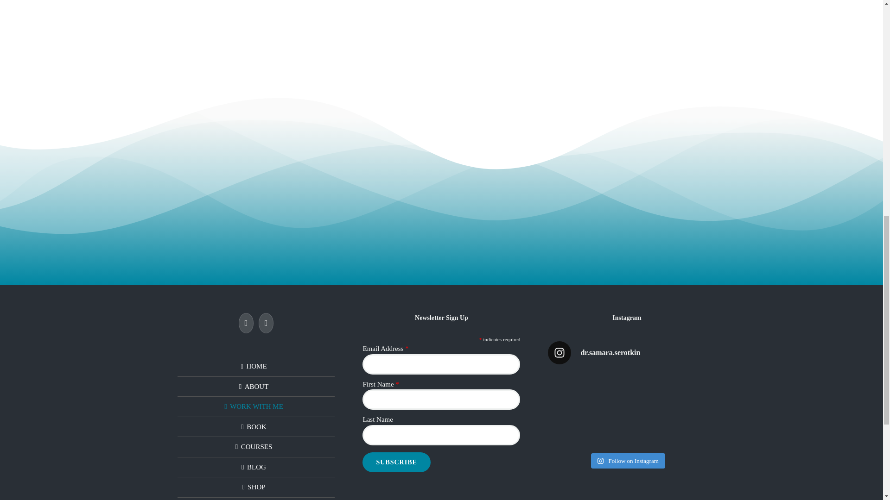 The height and width of the screenshot is (500, 890). What do you see at coordinates (256, 487) in the screenshot?
I see `SHOP` at bounding box center [256, 487].